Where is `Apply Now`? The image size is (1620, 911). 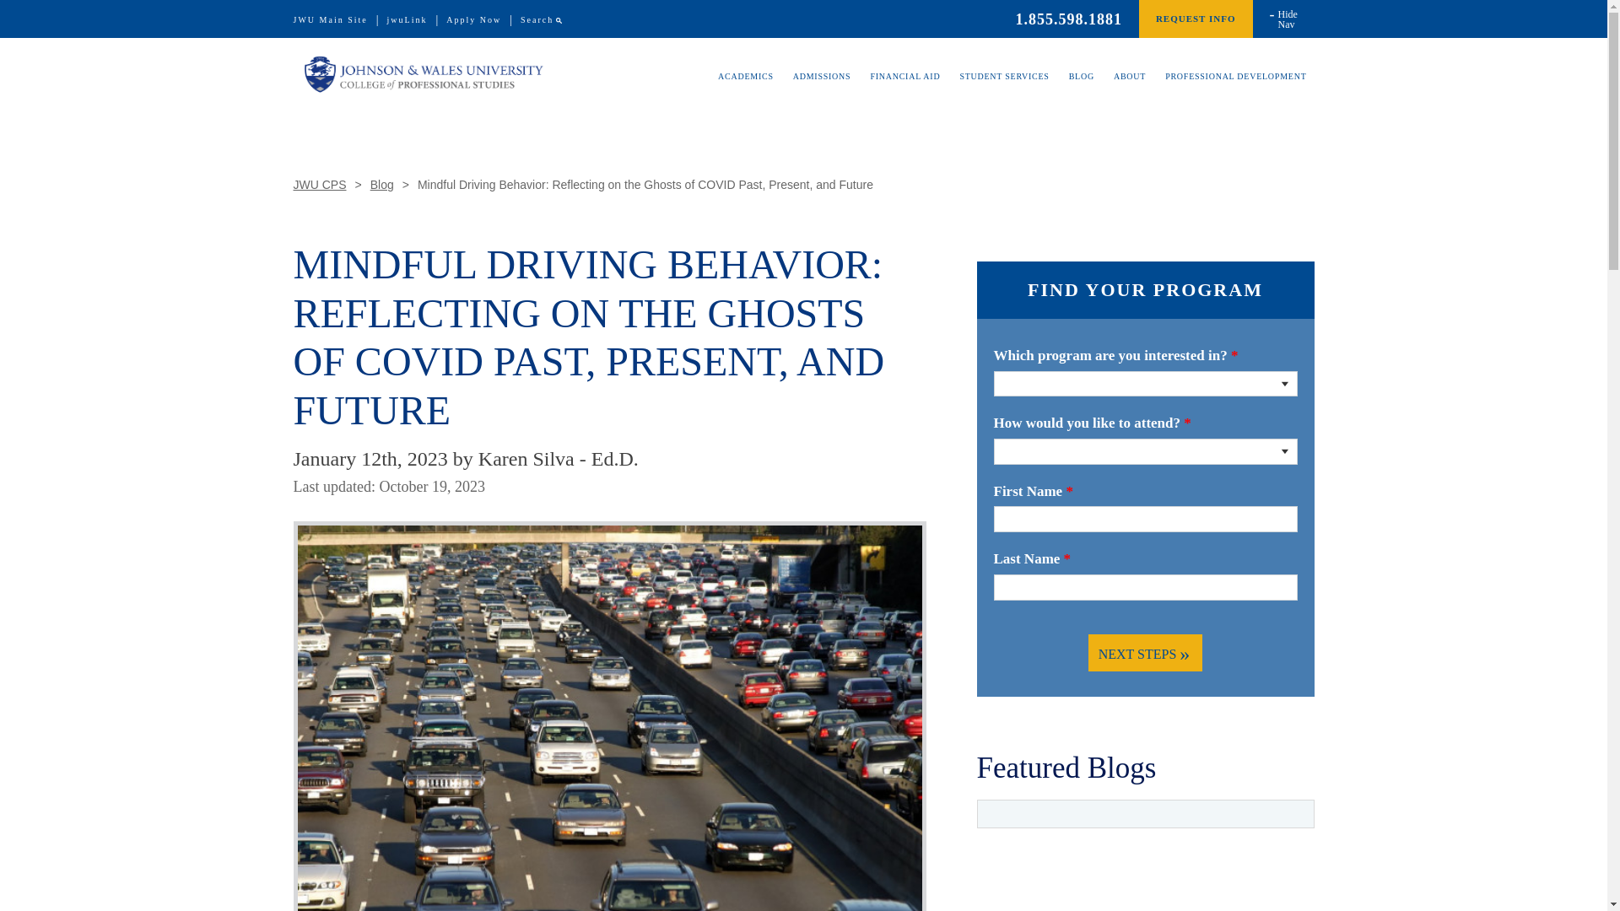
Apply Now is located at coordinates (473, 20).